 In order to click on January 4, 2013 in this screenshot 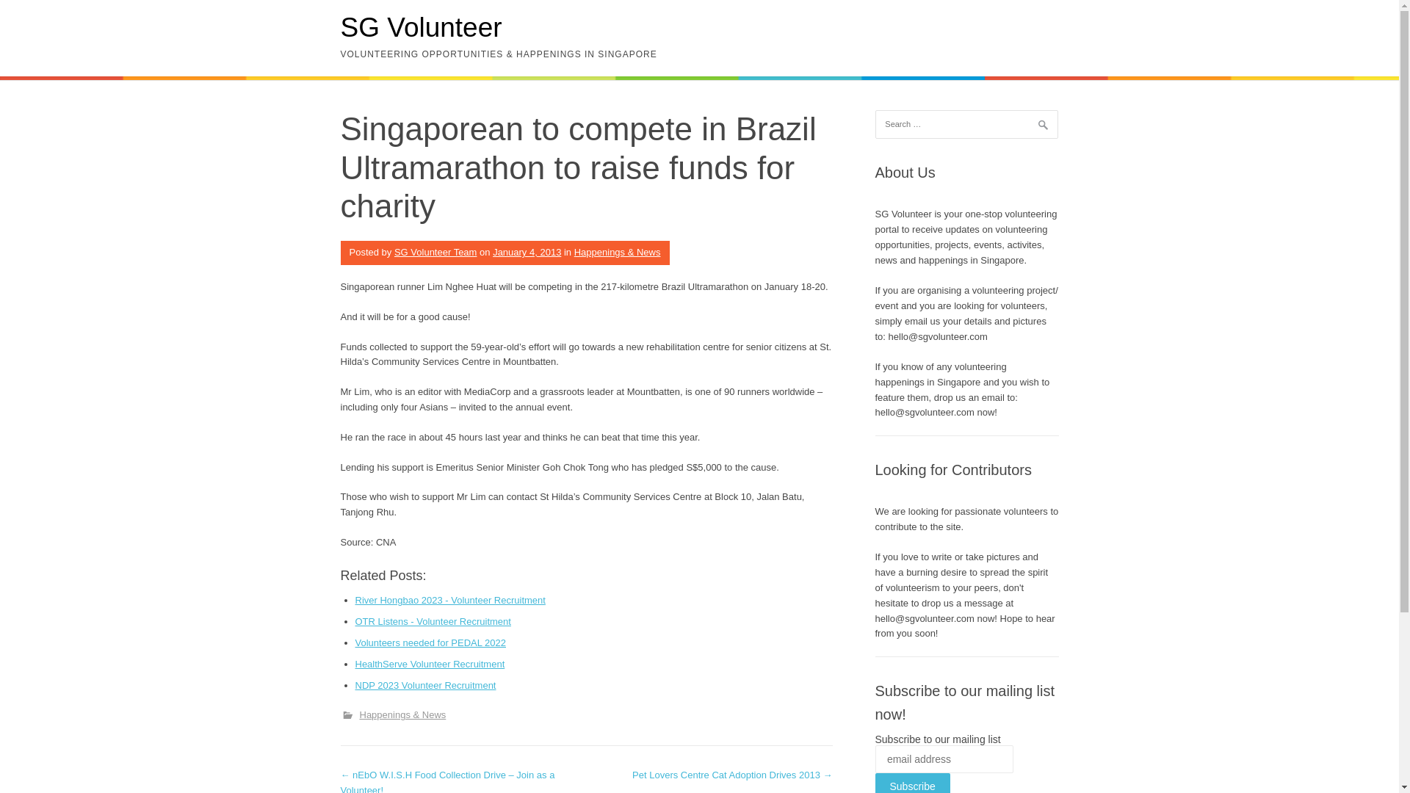, I will do `click(527, 252)`.